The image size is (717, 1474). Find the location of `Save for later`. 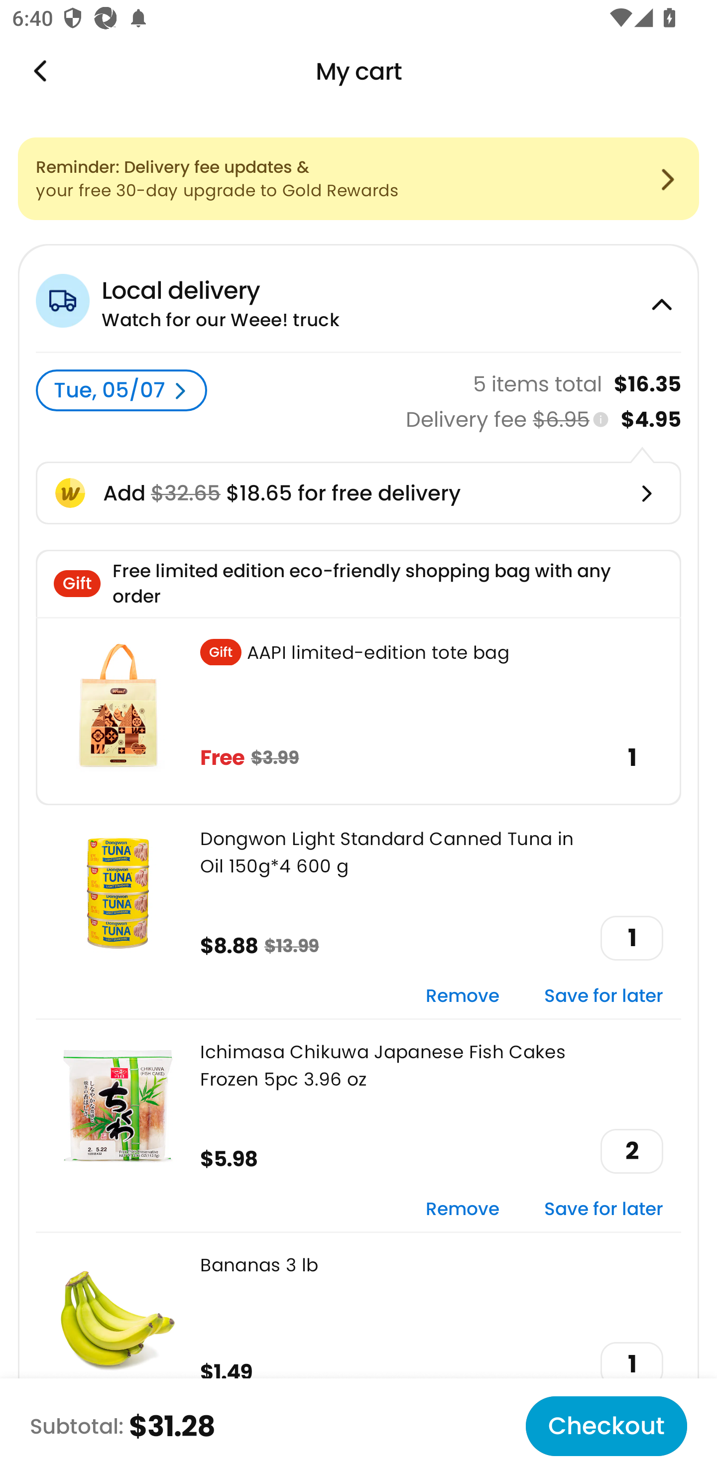

Save for later is located at coordinates (603, 1209).